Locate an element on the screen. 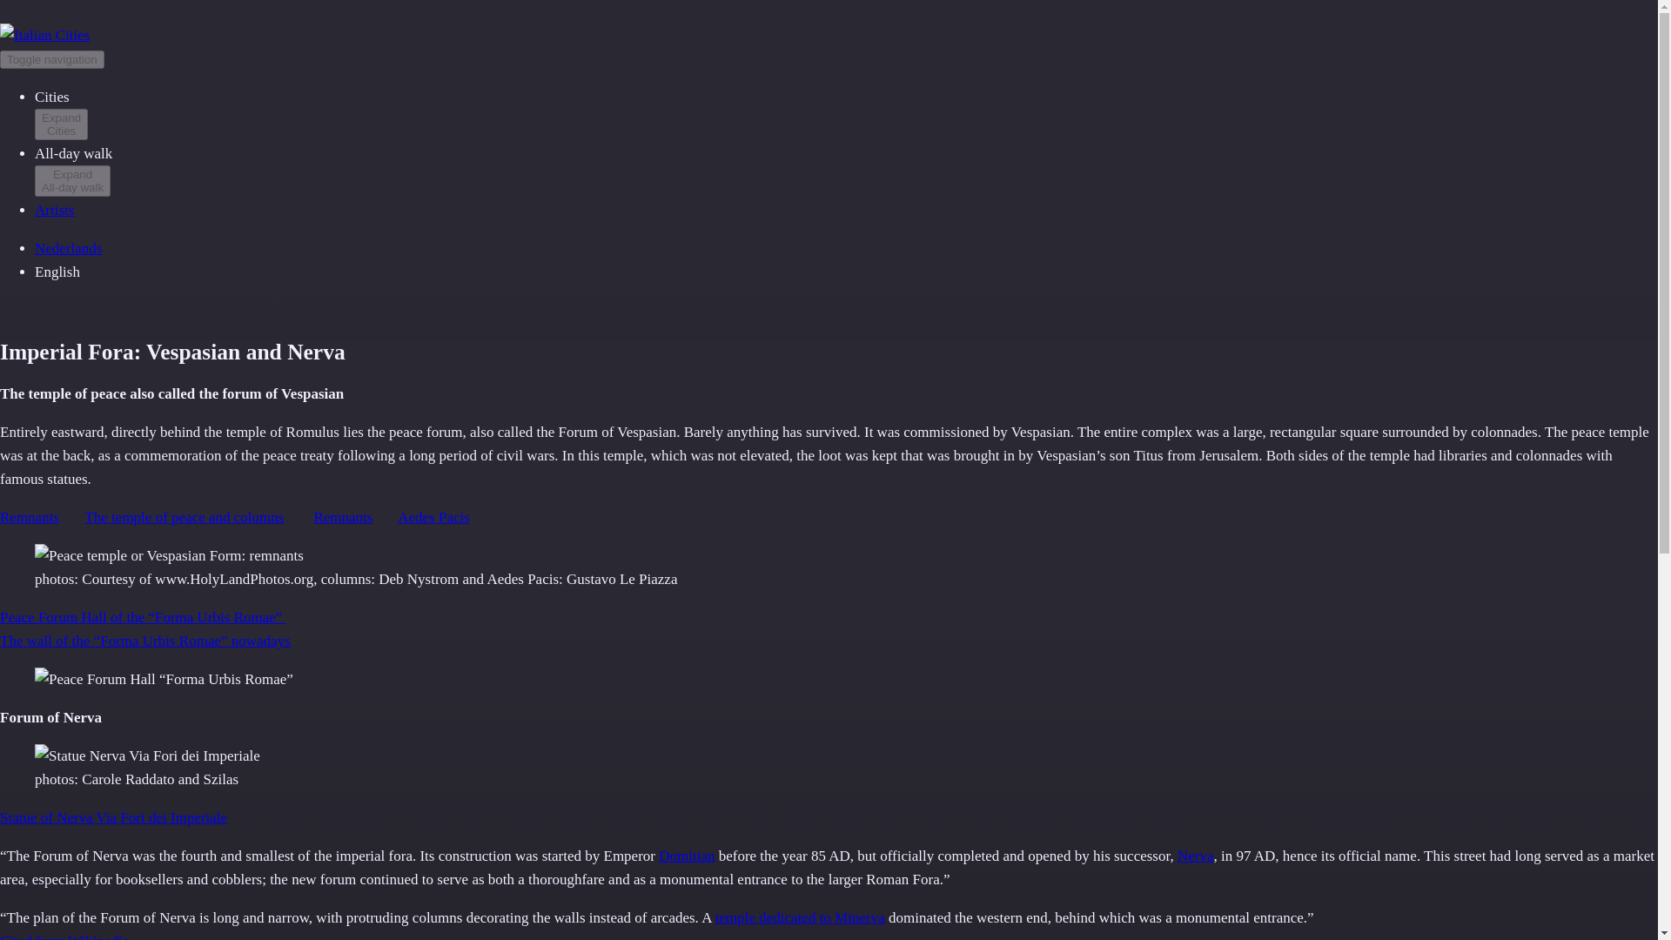 Image resolution: width=1671 pixels, height=940 pixels. Aedes Pacis is located at coordinates (433, 517).